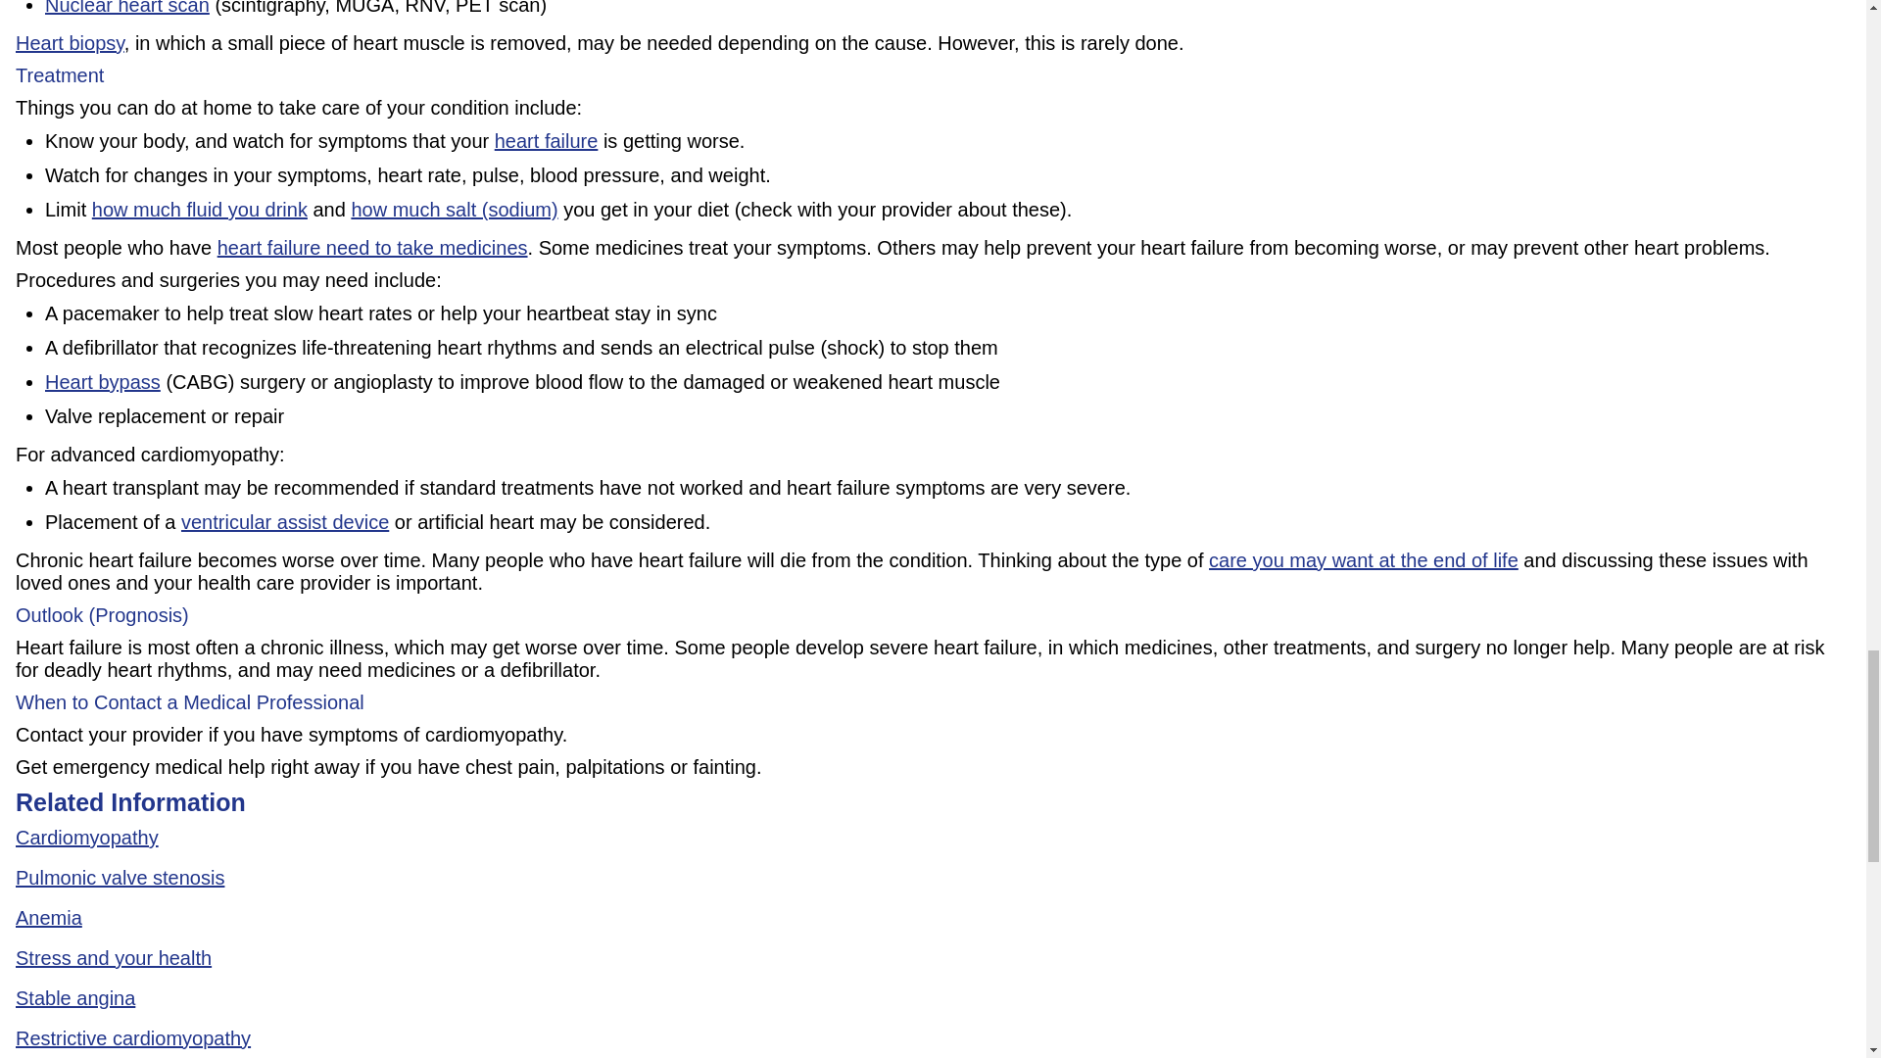 This screenshot has height=1058, width=1881. Describe the element at coordinates (69, 43) in the screenshot. I see `Heart biopsy` at that location.